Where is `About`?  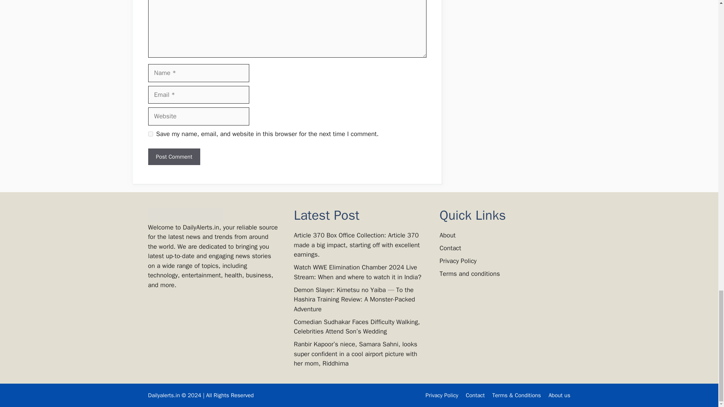
About is located at coordinates (447, 235).